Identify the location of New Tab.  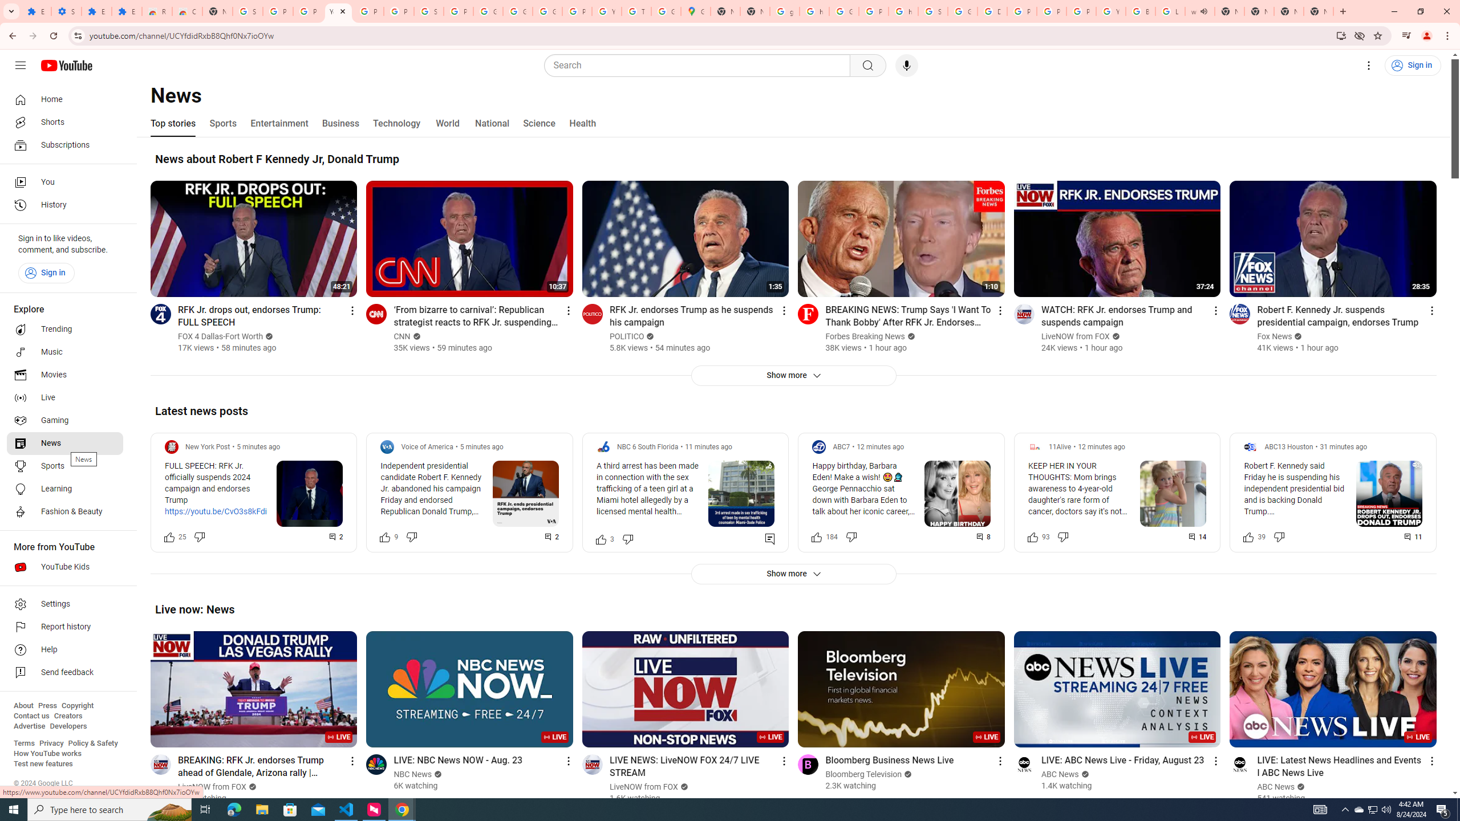
(217, 11).